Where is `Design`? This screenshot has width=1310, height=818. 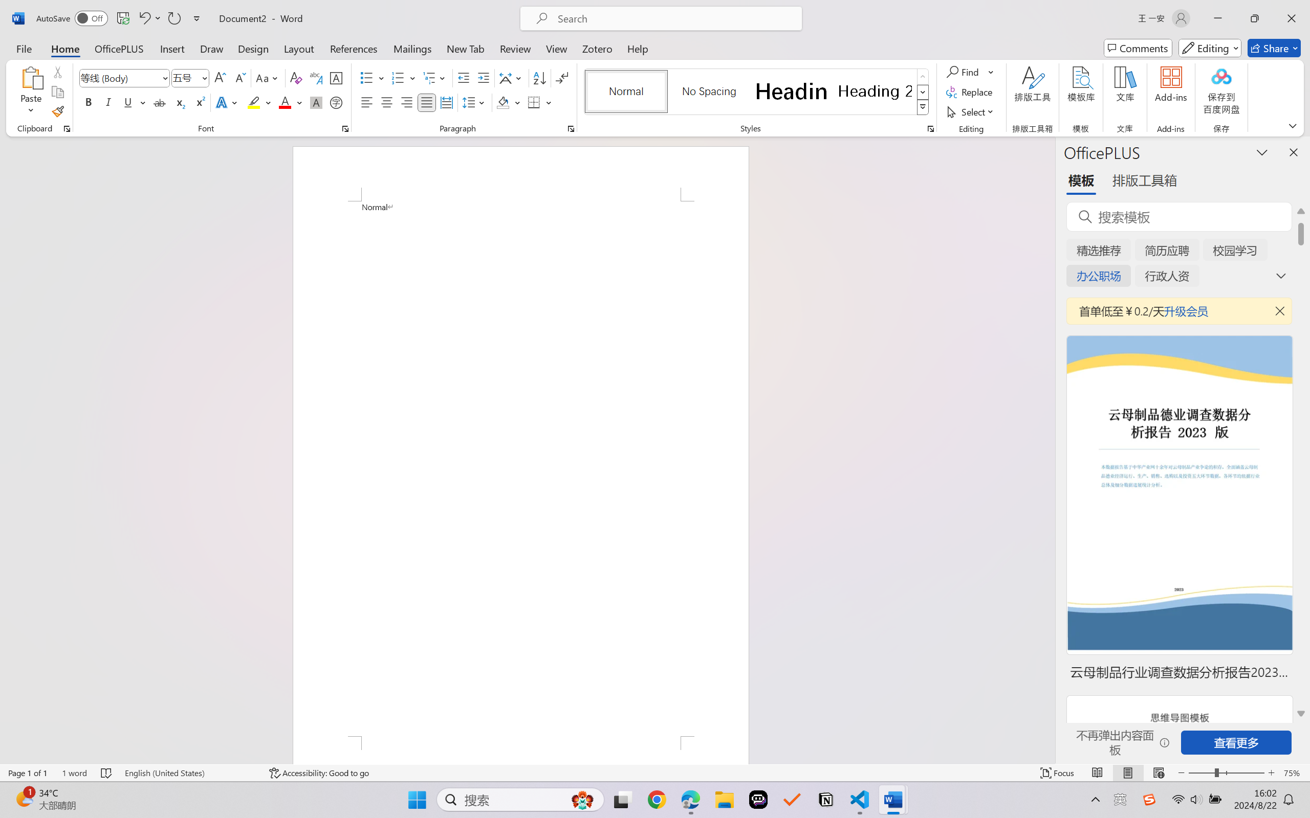 Design is located at coordinates (253, 48).